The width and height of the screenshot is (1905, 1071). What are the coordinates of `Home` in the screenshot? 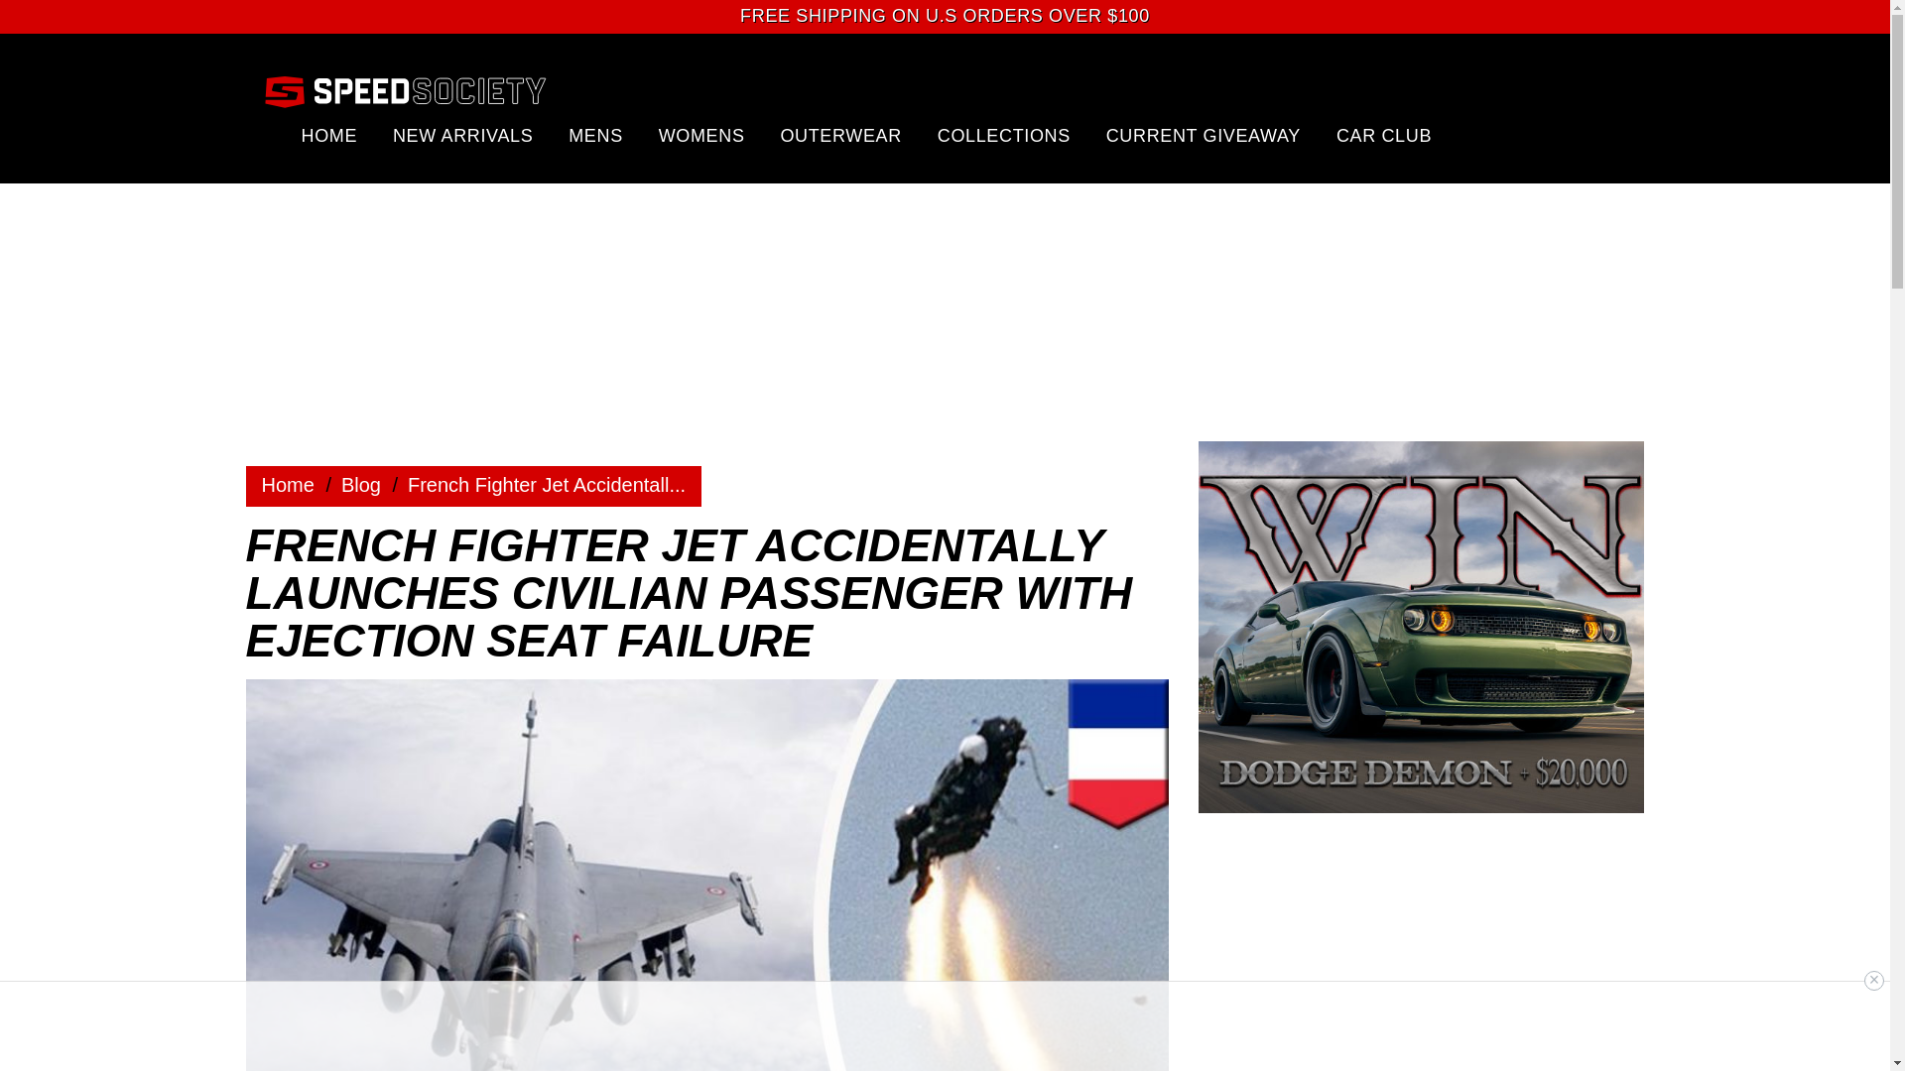 It's located at (288, 485).